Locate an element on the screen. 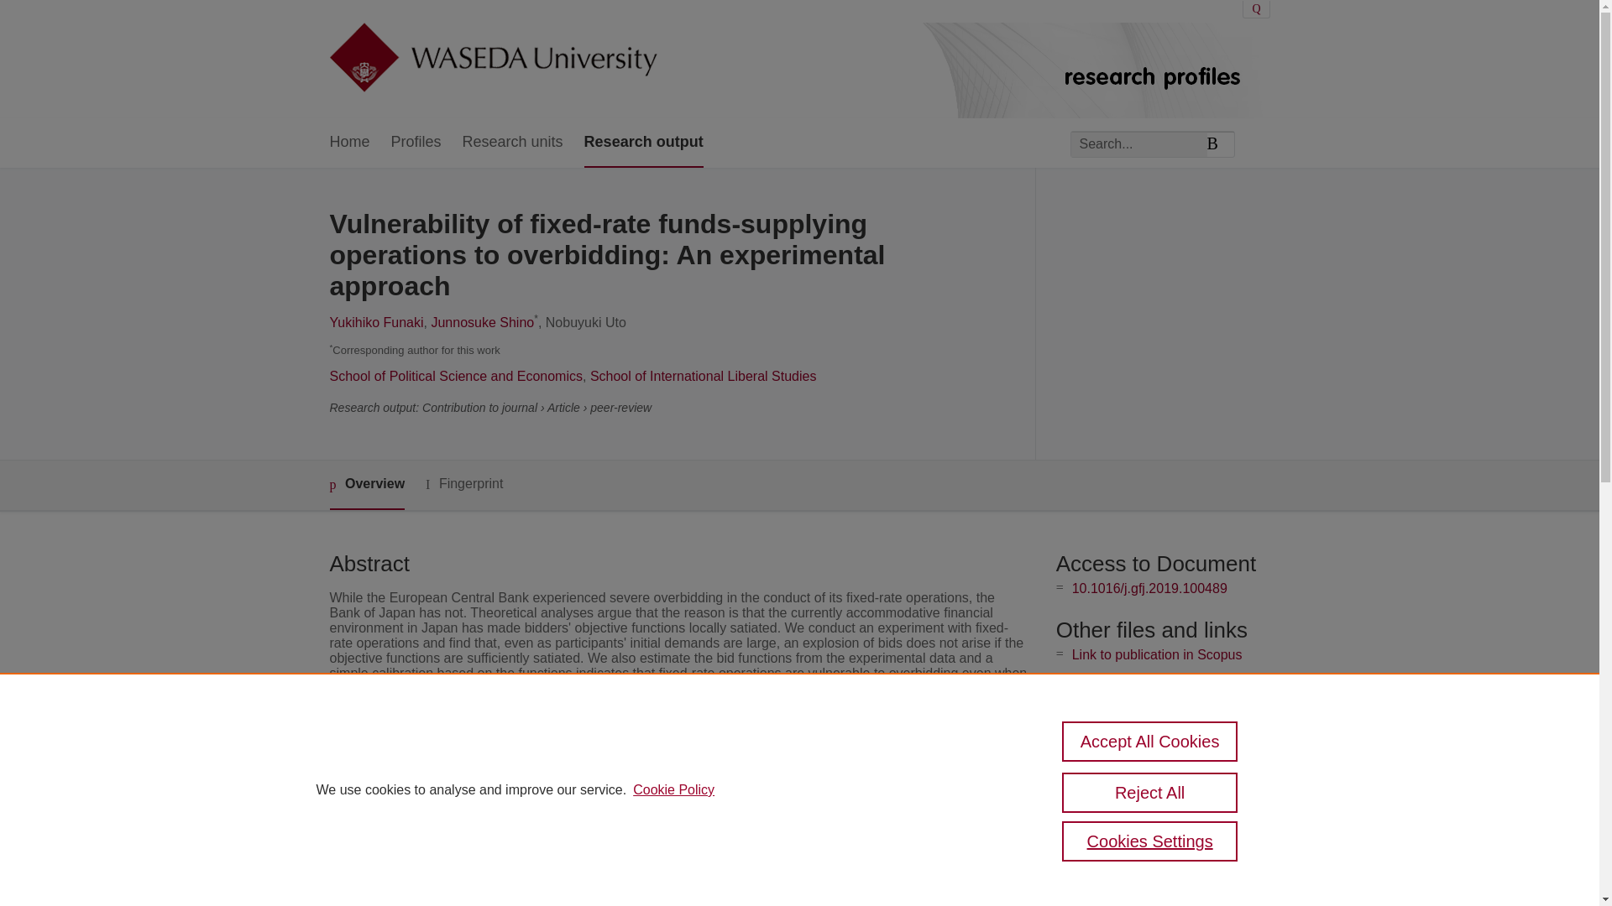 The width and height of the screenshot is (1612, 906). Global Finance Journal is located at coordinates (633, 769).